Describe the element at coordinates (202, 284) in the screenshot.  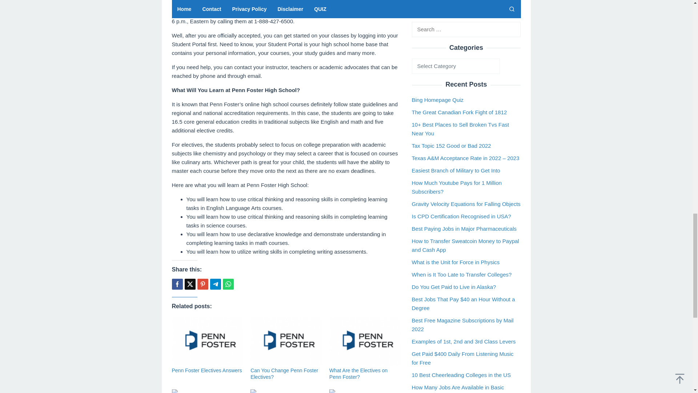
I see `Pin this` at that location.